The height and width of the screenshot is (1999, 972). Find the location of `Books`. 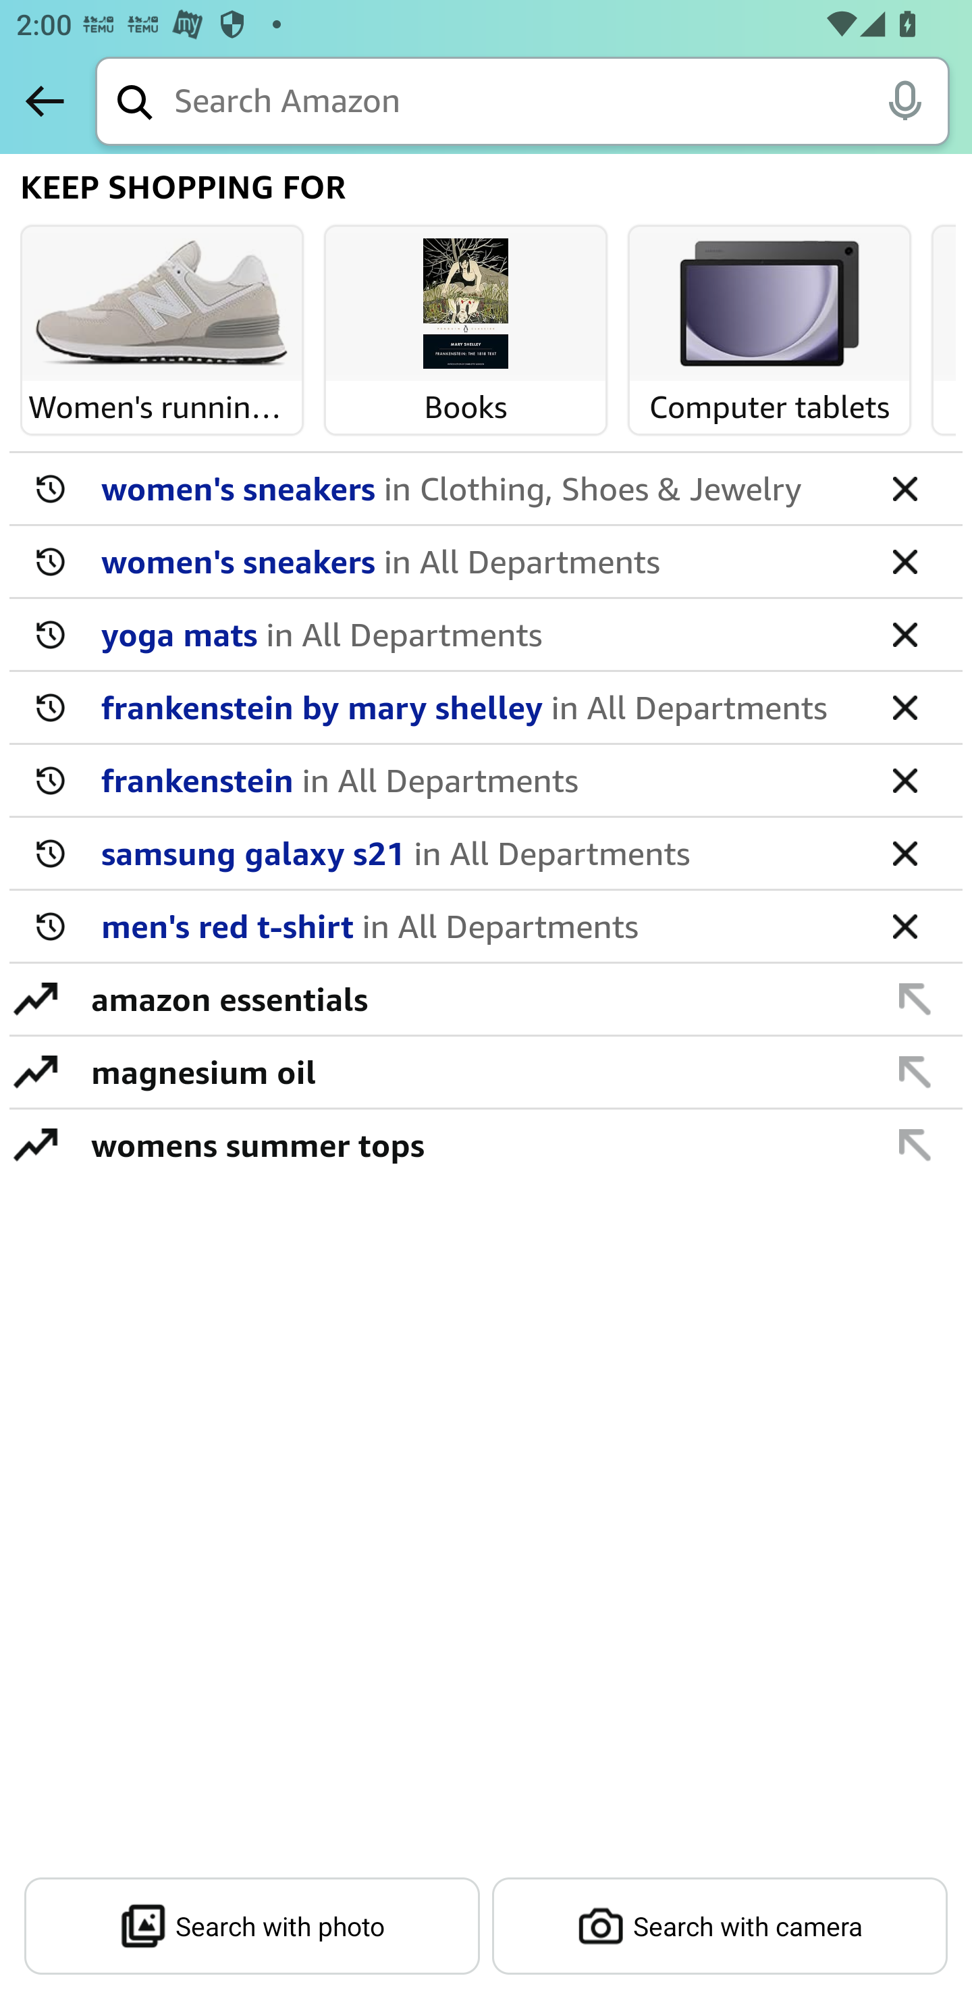

Books is located at coordinates (466, 305).